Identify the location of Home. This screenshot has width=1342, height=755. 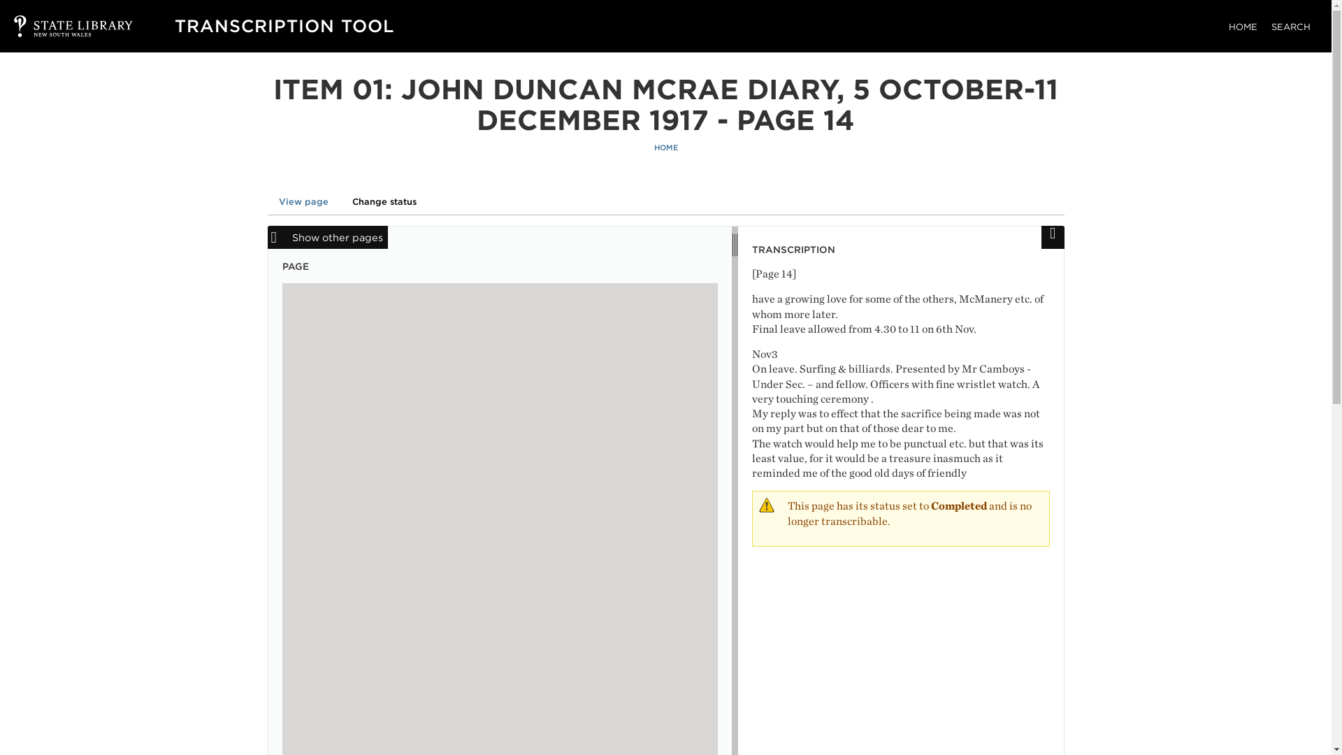
(284, 25).